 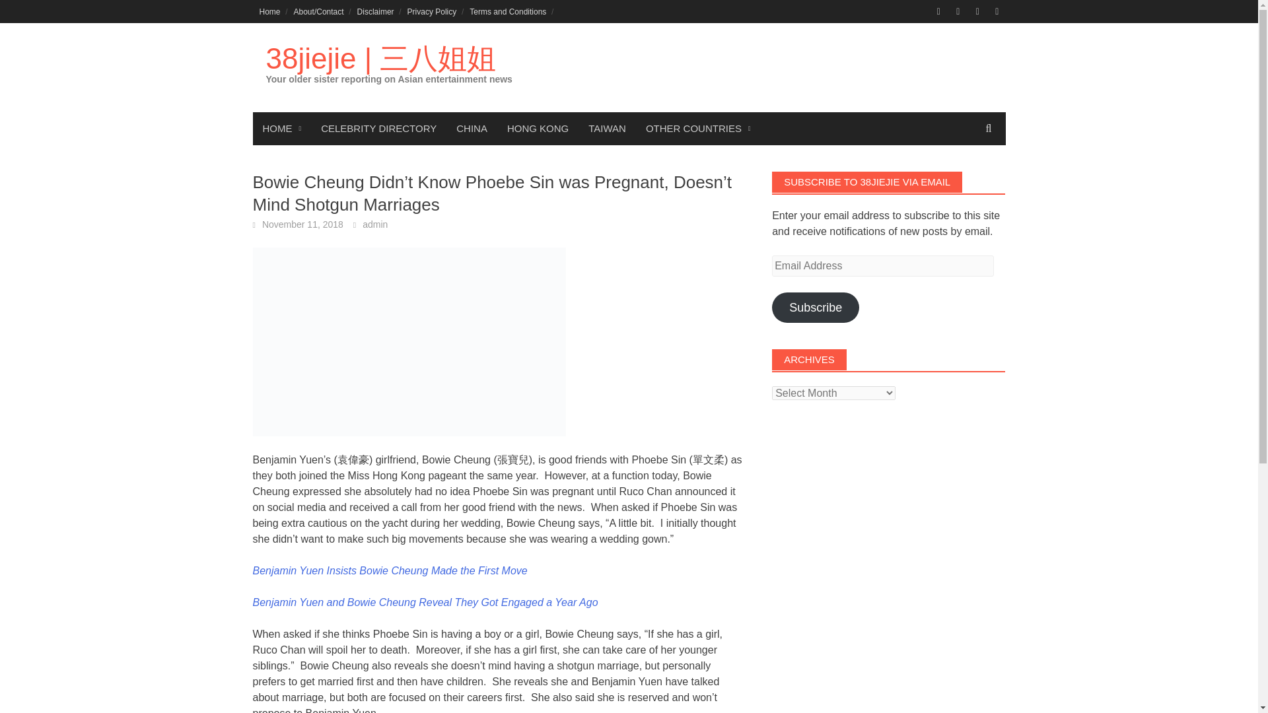 I want to click on CELEBRITY DIRECTORY, so click(x=378, y=128).